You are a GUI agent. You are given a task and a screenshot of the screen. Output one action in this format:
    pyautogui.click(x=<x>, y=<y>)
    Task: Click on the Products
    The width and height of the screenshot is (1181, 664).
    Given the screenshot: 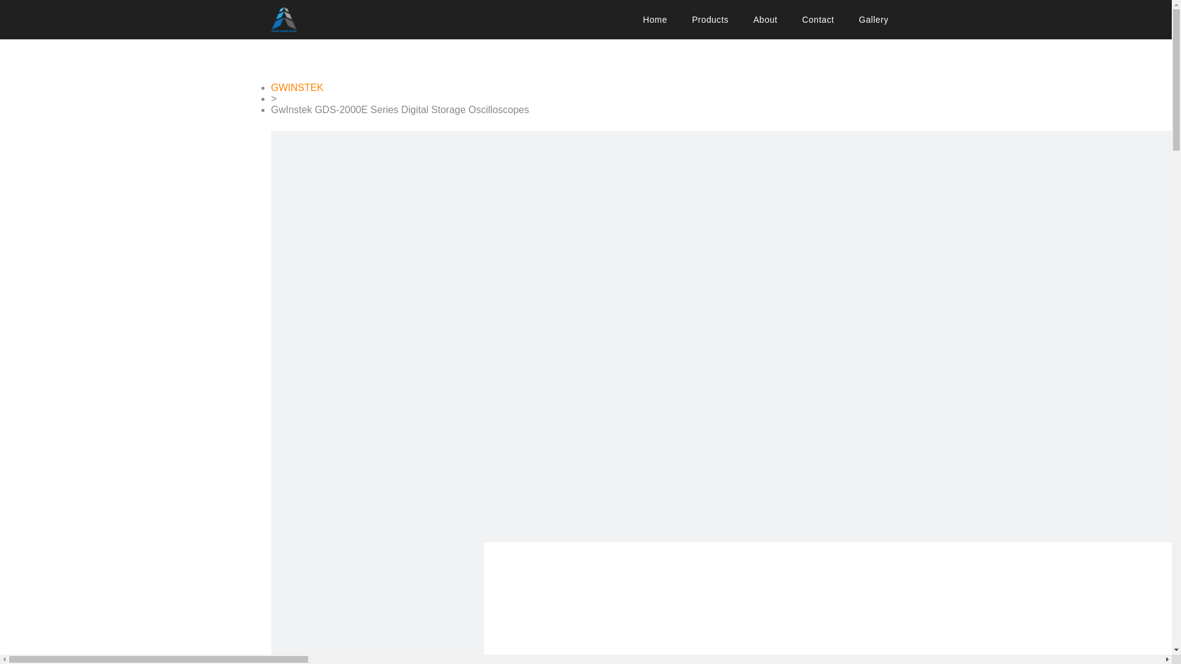 What is the action you would take?
    pyautogui.click(x=710, y=20)
    